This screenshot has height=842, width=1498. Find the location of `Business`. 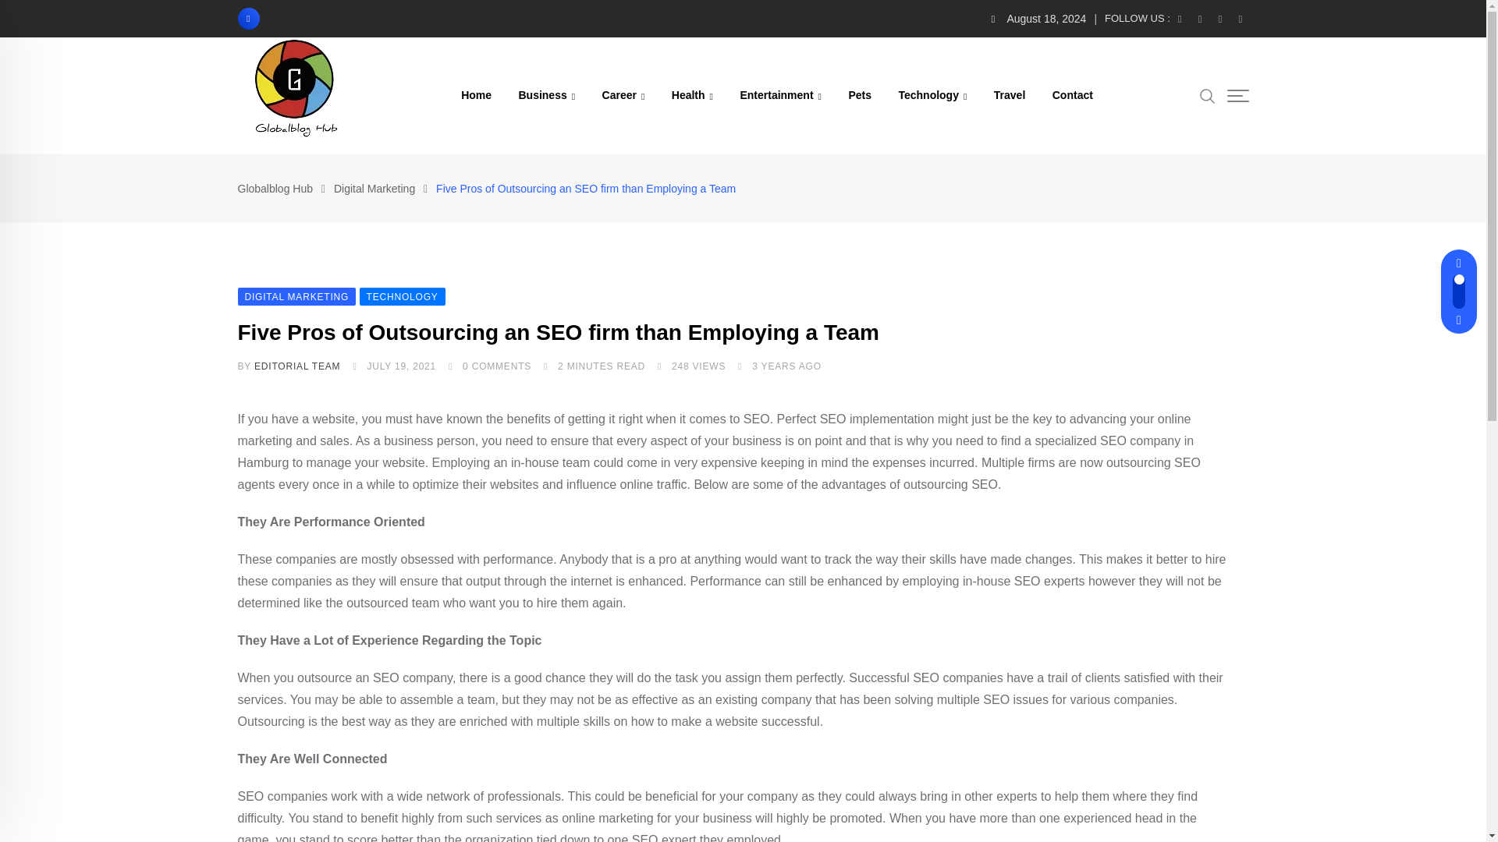

Business is located at coordinates (546, 95).